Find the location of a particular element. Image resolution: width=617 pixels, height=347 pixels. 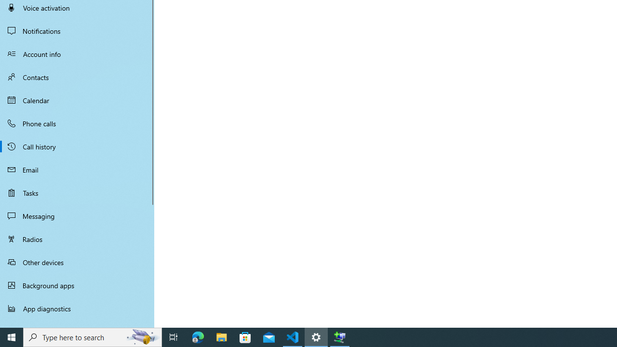

Tasks is located at coordinates (77, 193).